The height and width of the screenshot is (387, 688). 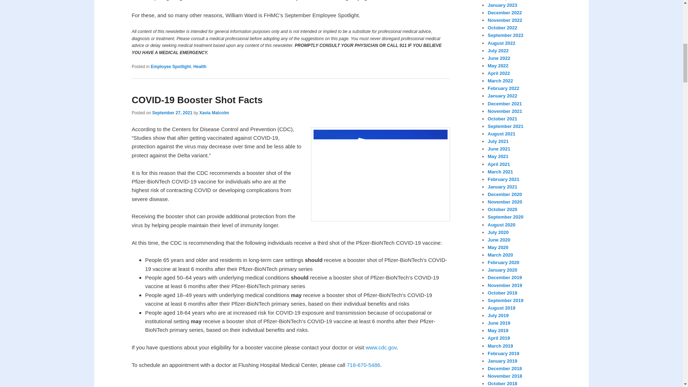 I want to click on Health, so click(x=200, y=67).